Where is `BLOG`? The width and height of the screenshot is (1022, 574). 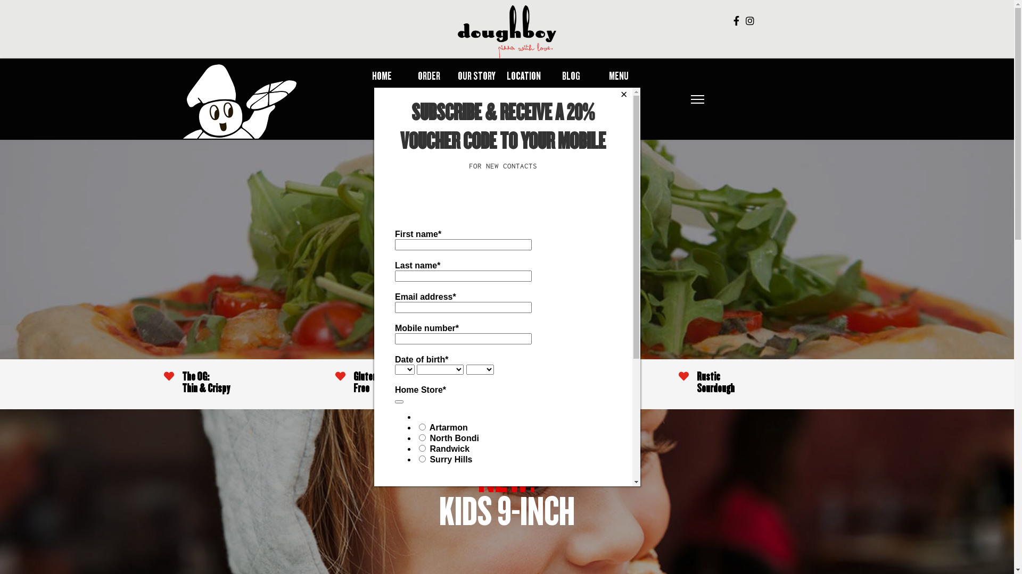 BLOG is located at coordinates (571, 77).